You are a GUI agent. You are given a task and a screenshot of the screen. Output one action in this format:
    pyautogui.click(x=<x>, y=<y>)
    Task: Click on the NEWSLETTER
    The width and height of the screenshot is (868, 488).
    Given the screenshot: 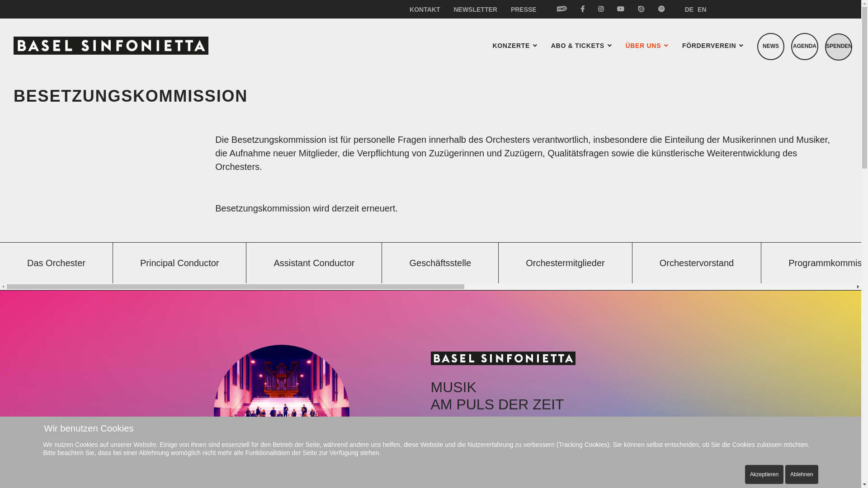 What is the action you would take?
    pyautogui.click(x=475, y=9)
    